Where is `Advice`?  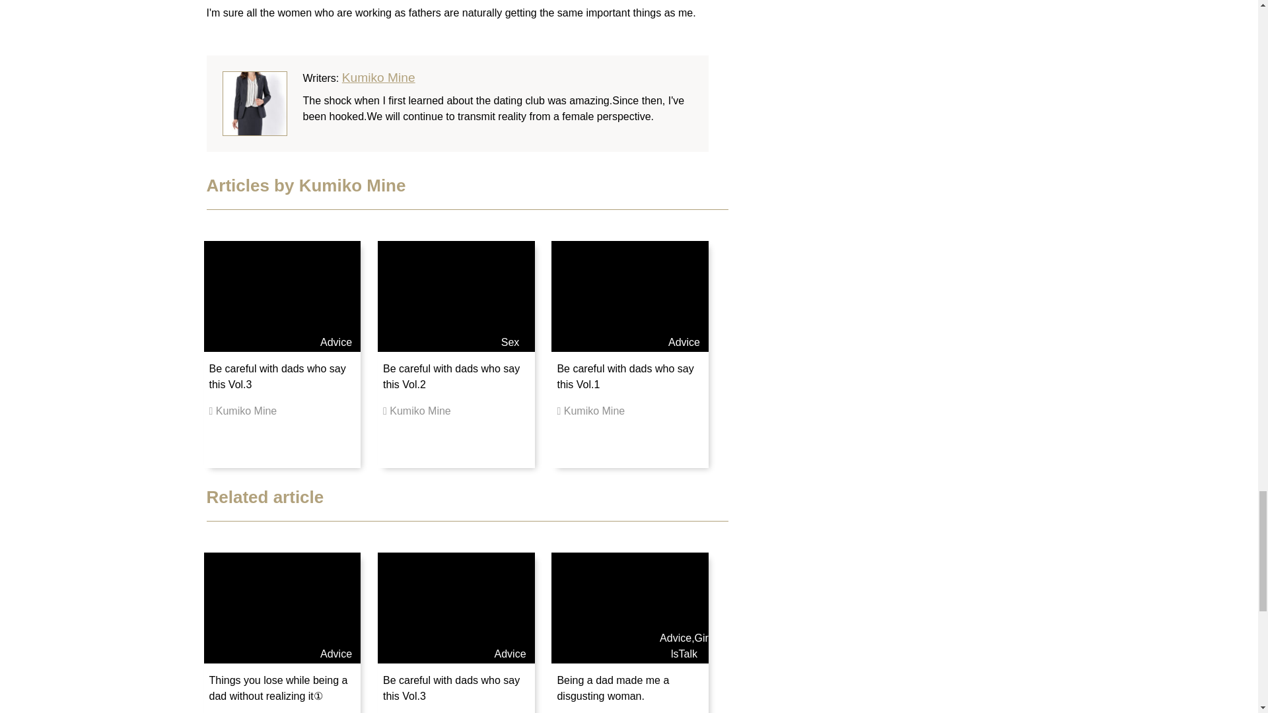 Advice is located at coordinates (336, 342).